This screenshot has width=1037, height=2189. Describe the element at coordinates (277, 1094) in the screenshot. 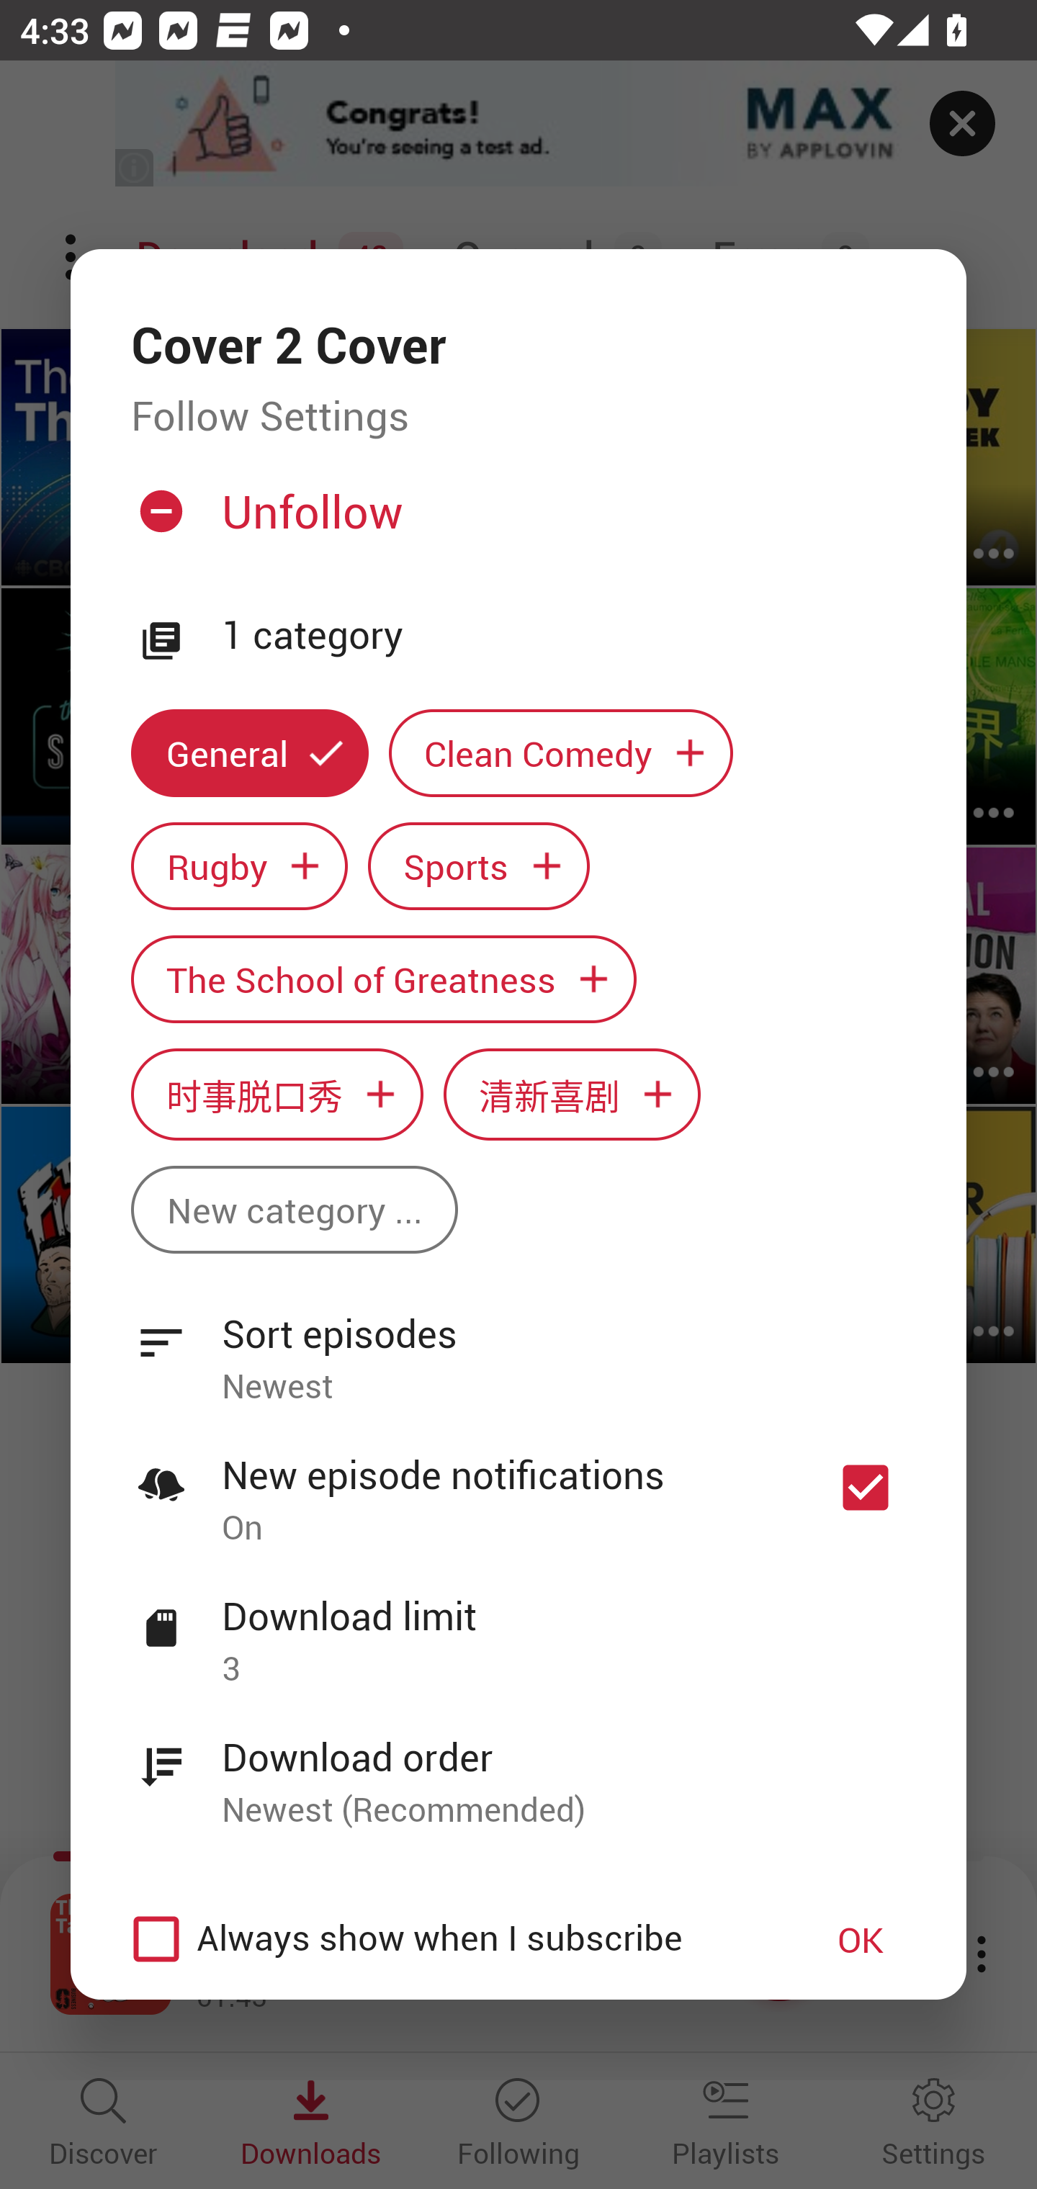

I see `时事脱口秀` at that location.